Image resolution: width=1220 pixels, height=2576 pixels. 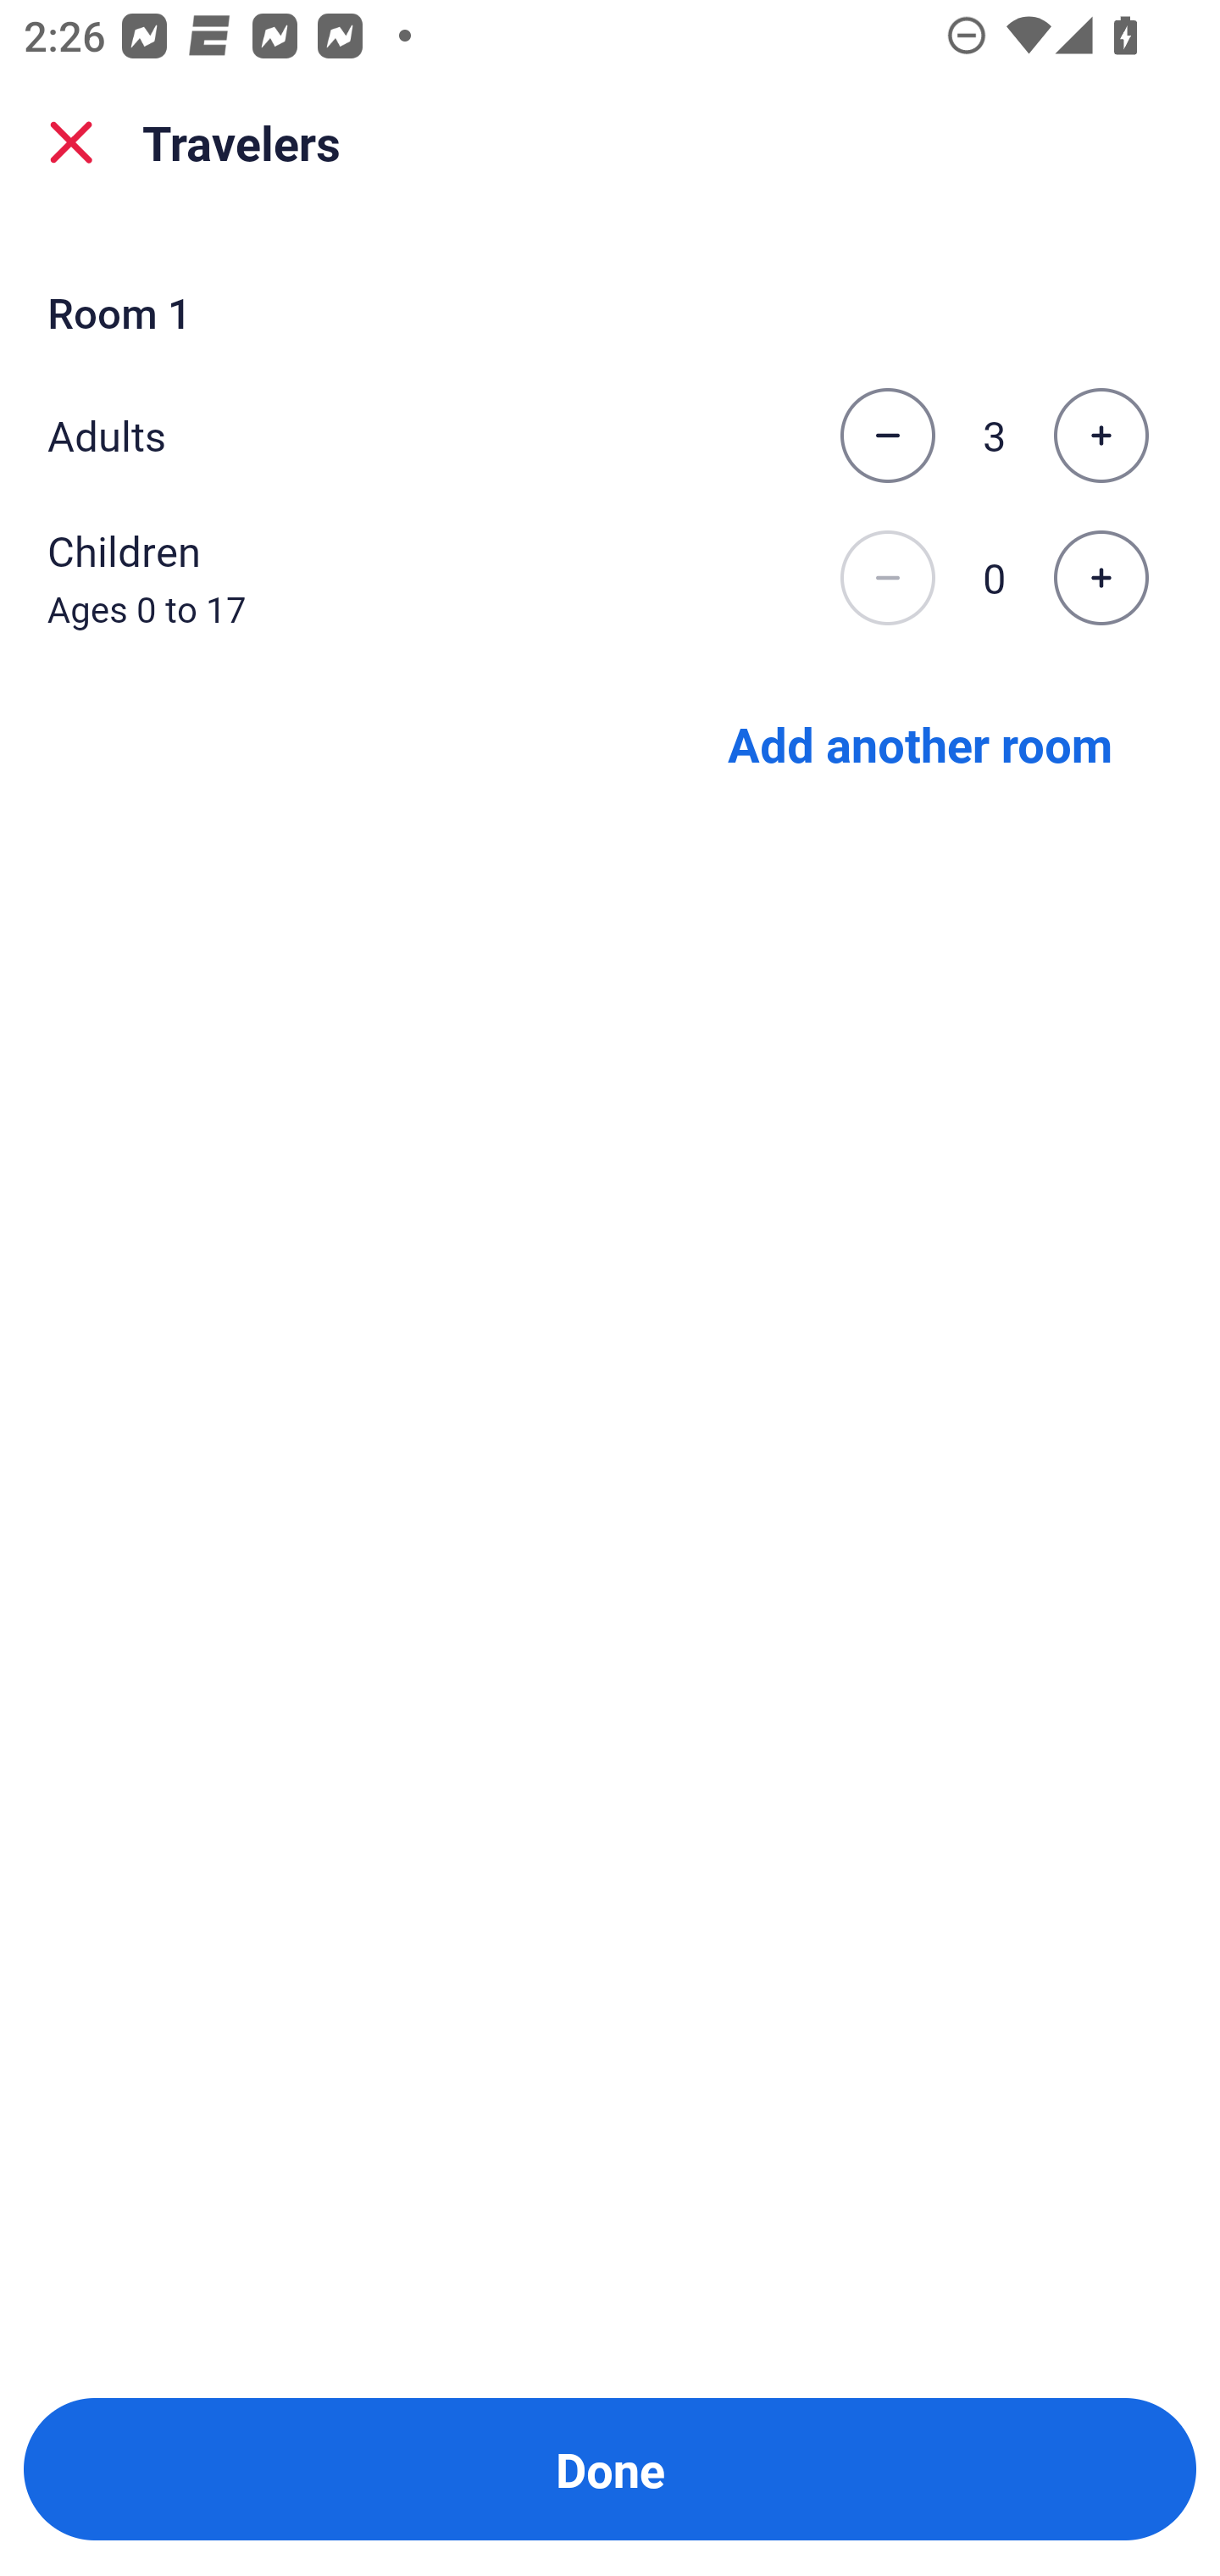 What do you see at coordinates (610, 2469) in the screenshot?
I see `Done` at bounding box center [610, 2469].